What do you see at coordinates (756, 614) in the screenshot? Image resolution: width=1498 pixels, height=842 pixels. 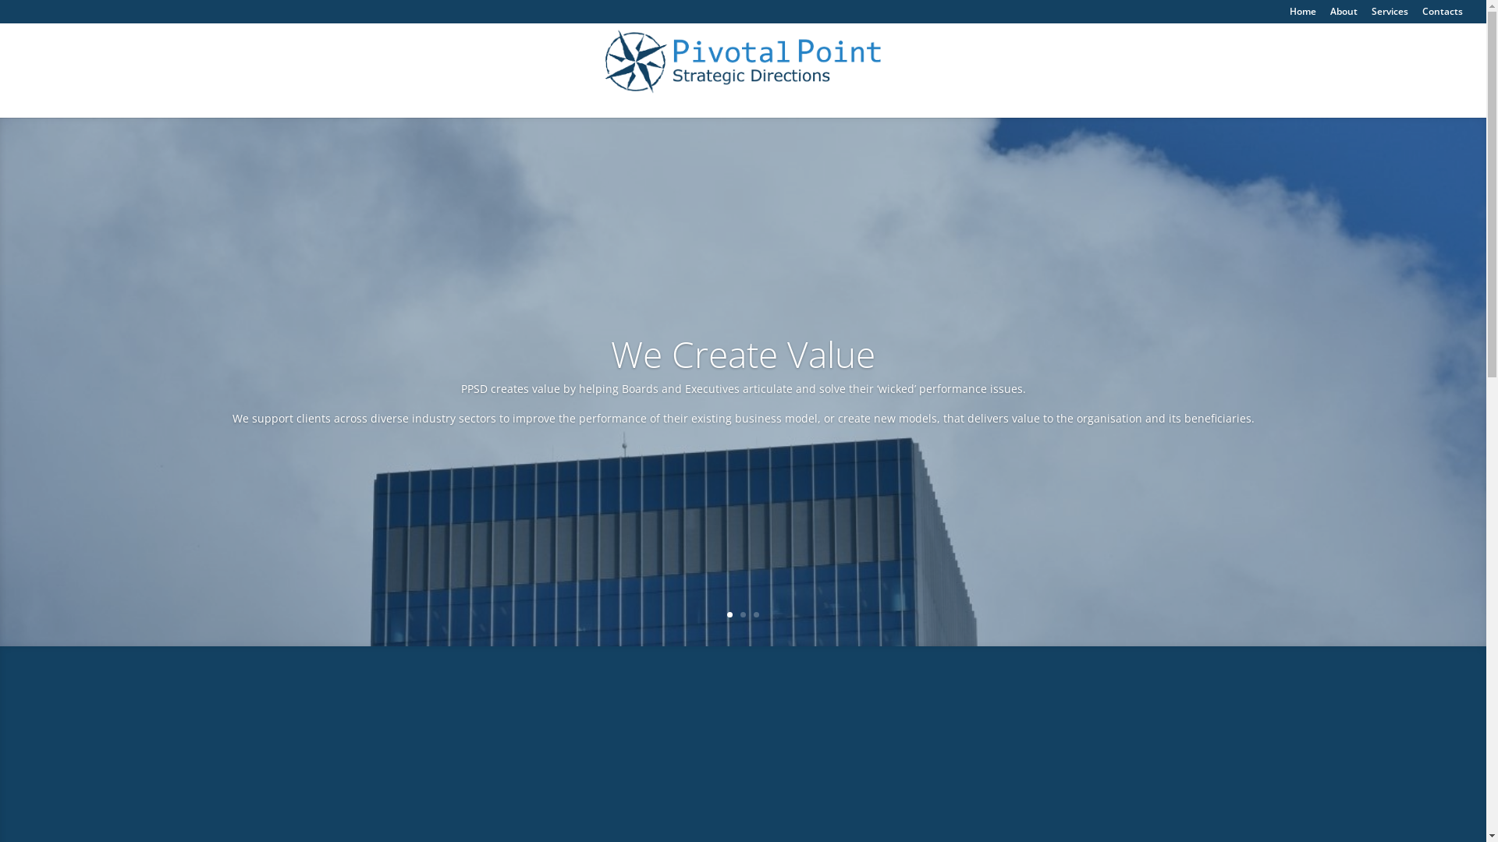 I see `3` at bounding box center [756, 614].